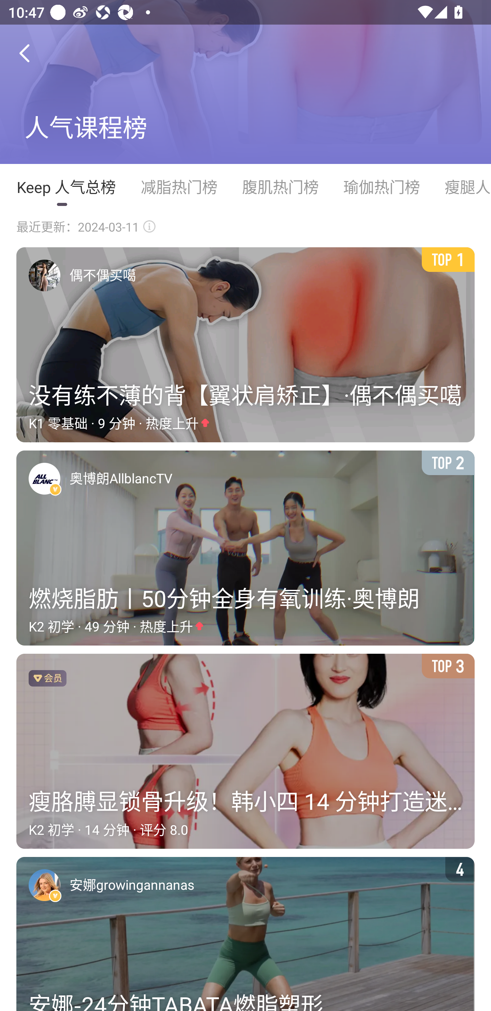  What do you see at coordinates (33, 53) in the screenshot?
I see `Left Button In Title Bar` at bounding box center [33, 53].